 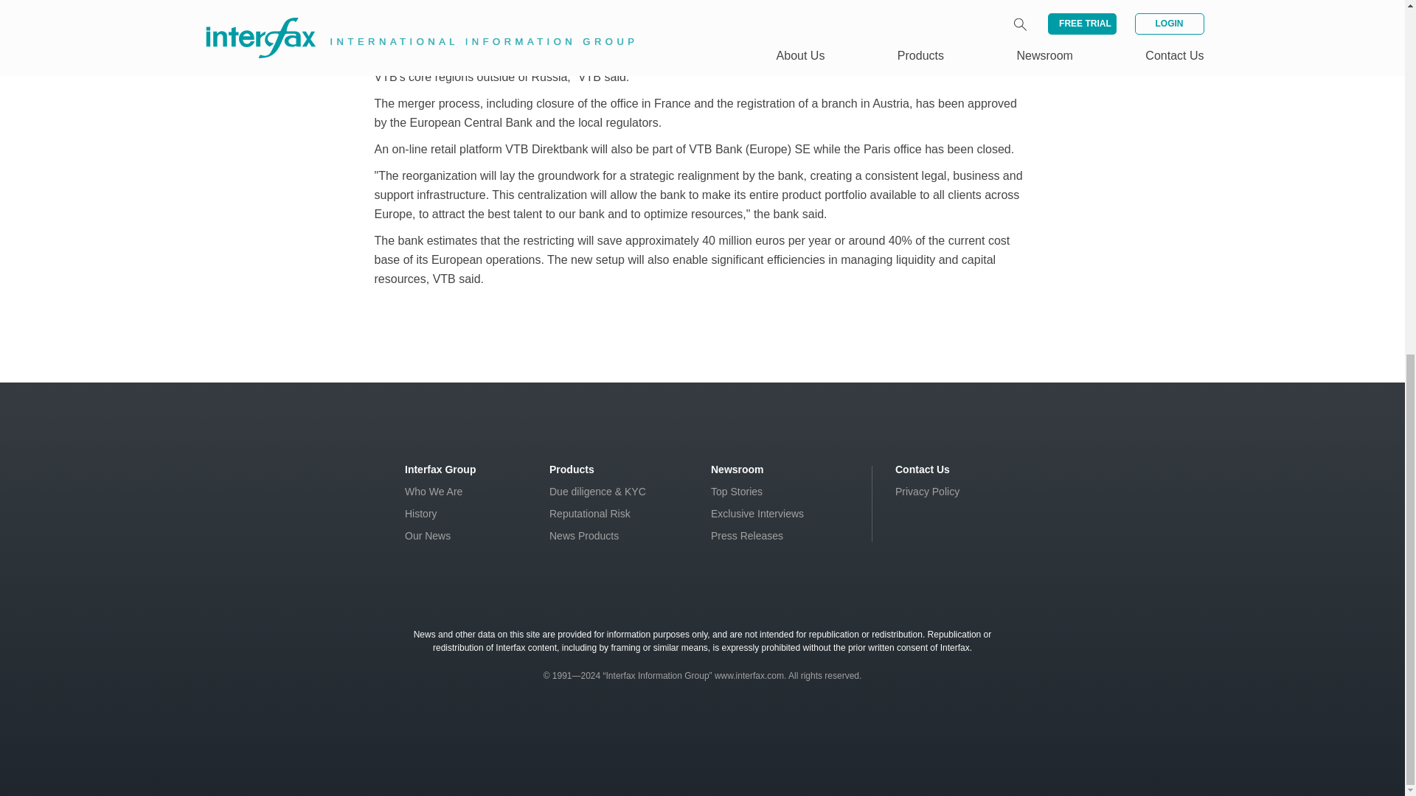 I want to click on Interfax Group, so click(x=440, y=469).